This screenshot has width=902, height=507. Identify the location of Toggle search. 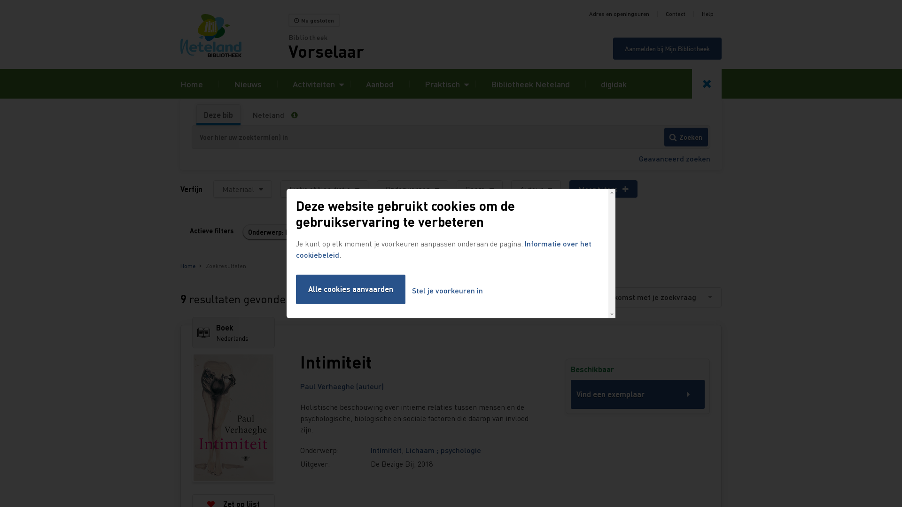
(707, 84).